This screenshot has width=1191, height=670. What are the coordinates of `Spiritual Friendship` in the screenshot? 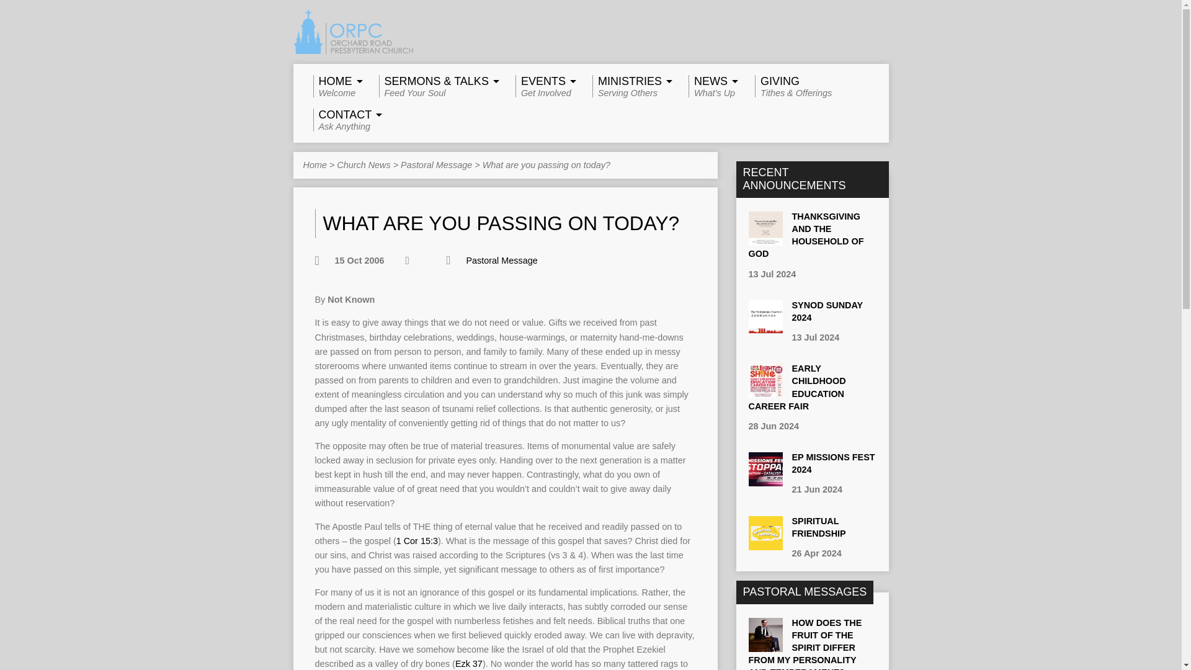 It's located at (544, 86).